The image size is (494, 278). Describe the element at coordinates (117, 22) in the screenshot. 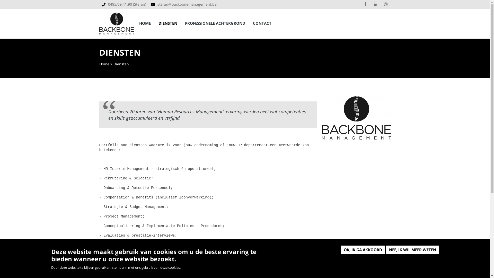

I see `Home` at that location.